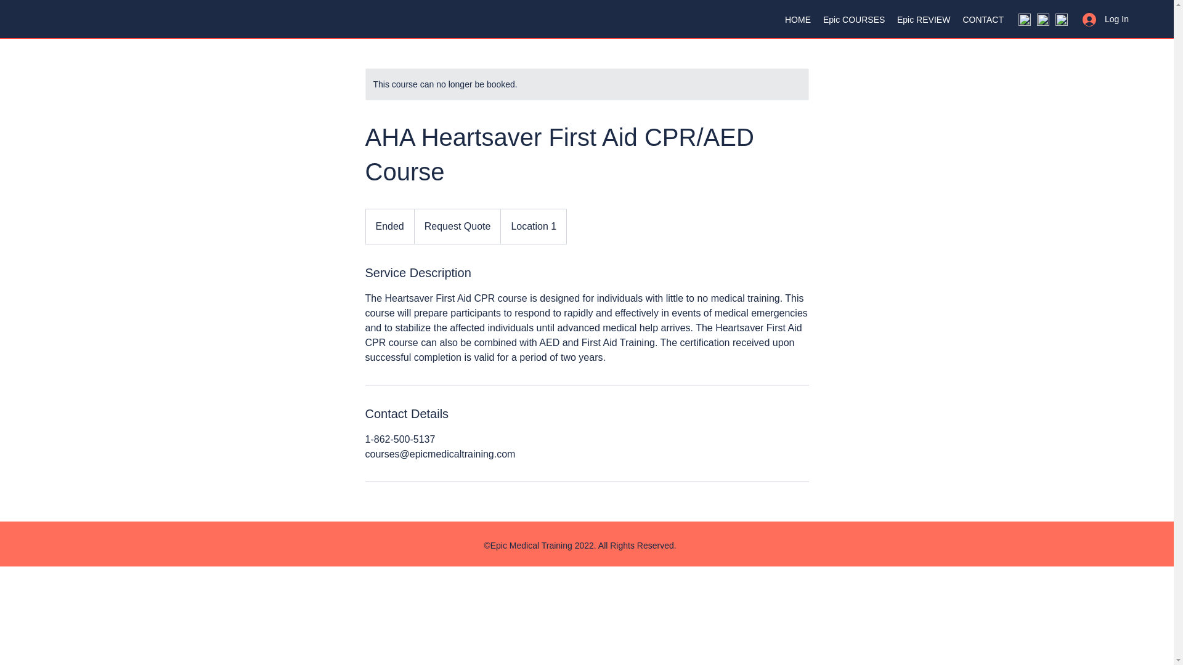  I want to click on Log In, so click(1102, 18).